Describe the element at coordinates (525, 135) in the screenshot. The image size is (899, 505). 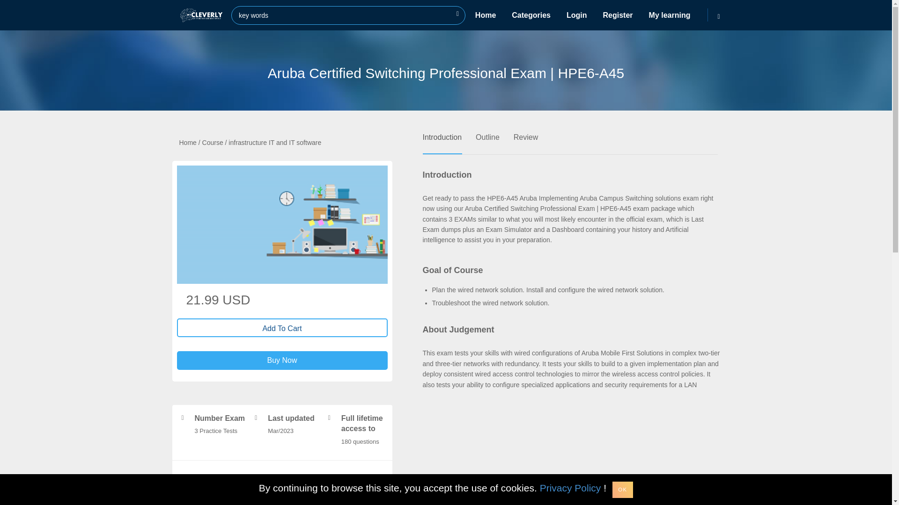
I see `Review` at that location.